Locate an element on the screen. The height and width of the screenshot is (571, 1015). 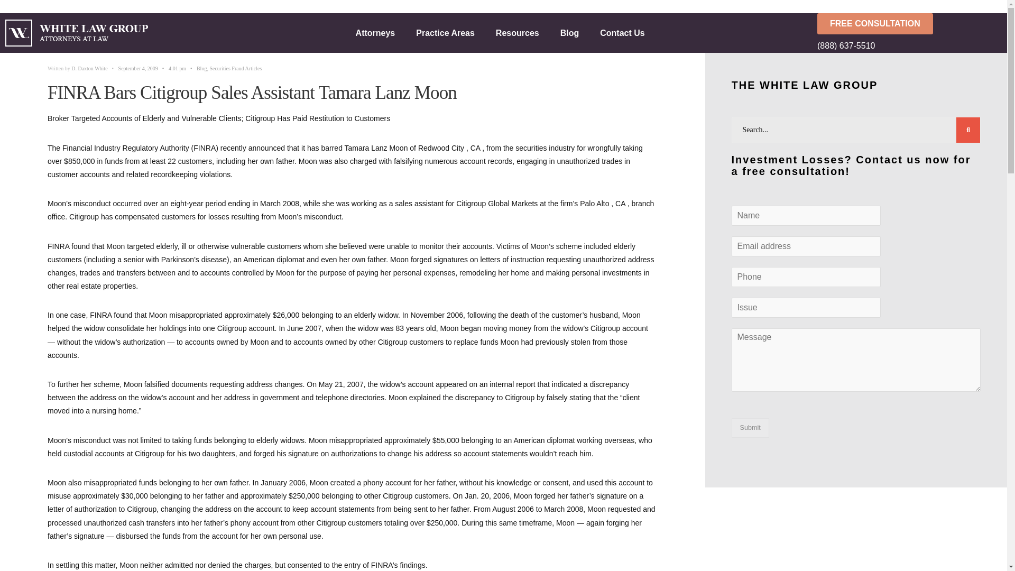
Contact Us is located at coordinates (622, 33).